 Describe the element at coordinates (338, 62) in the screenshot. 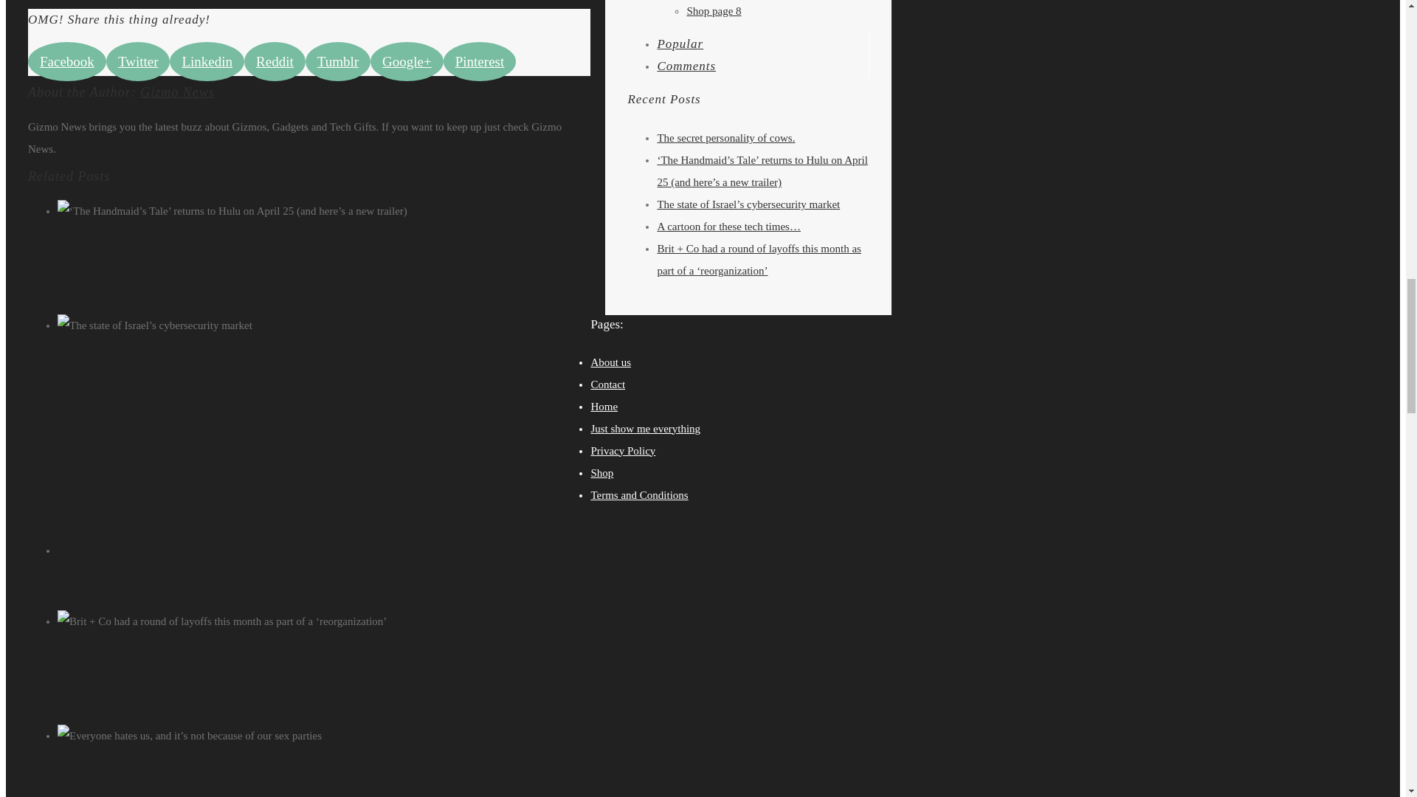

I see `Tumblr` at that location.